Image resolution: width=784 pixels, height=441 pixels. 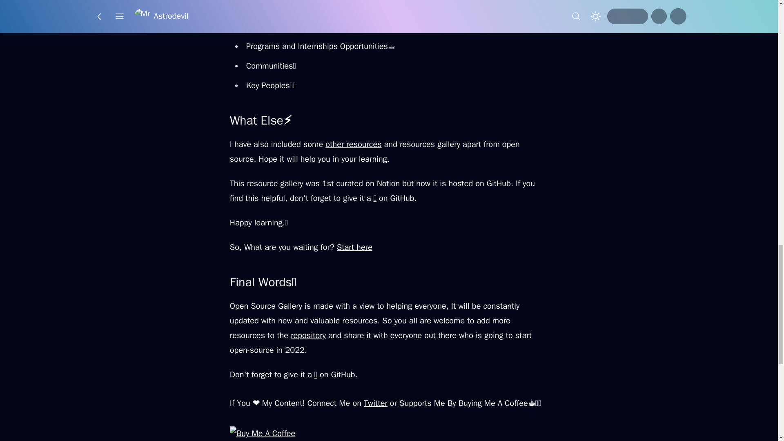 I want to click on repository, so click(x=308, y=335).